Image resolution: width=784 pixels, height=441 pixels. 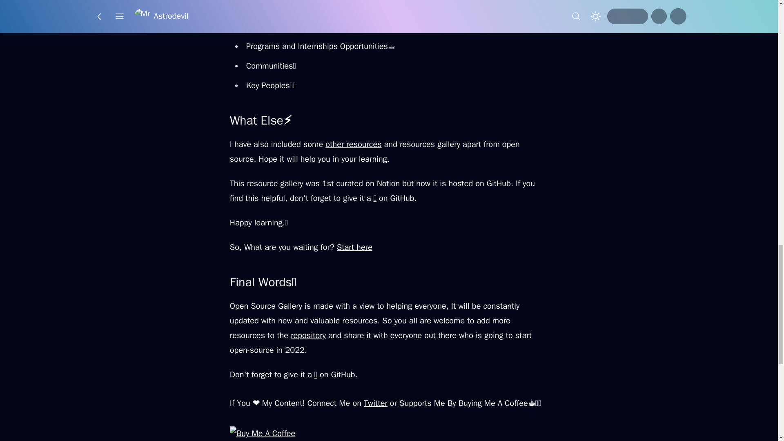 I want to click on repository, so click(x=308, y=335).